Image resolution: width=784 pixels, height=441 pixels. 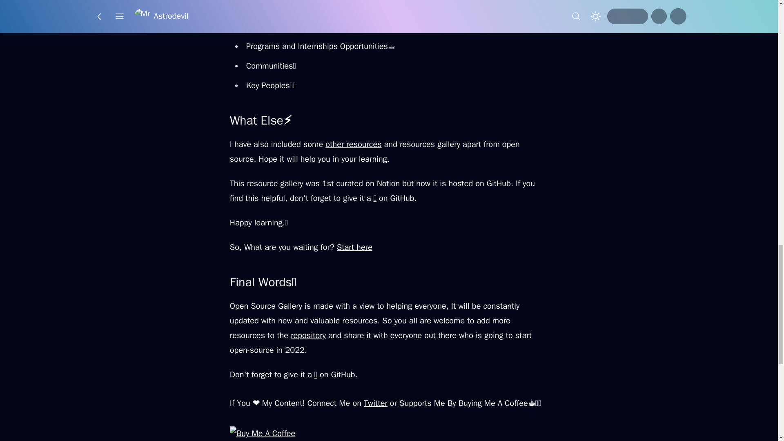 I want to click on repository, so click(x=308, y=335).